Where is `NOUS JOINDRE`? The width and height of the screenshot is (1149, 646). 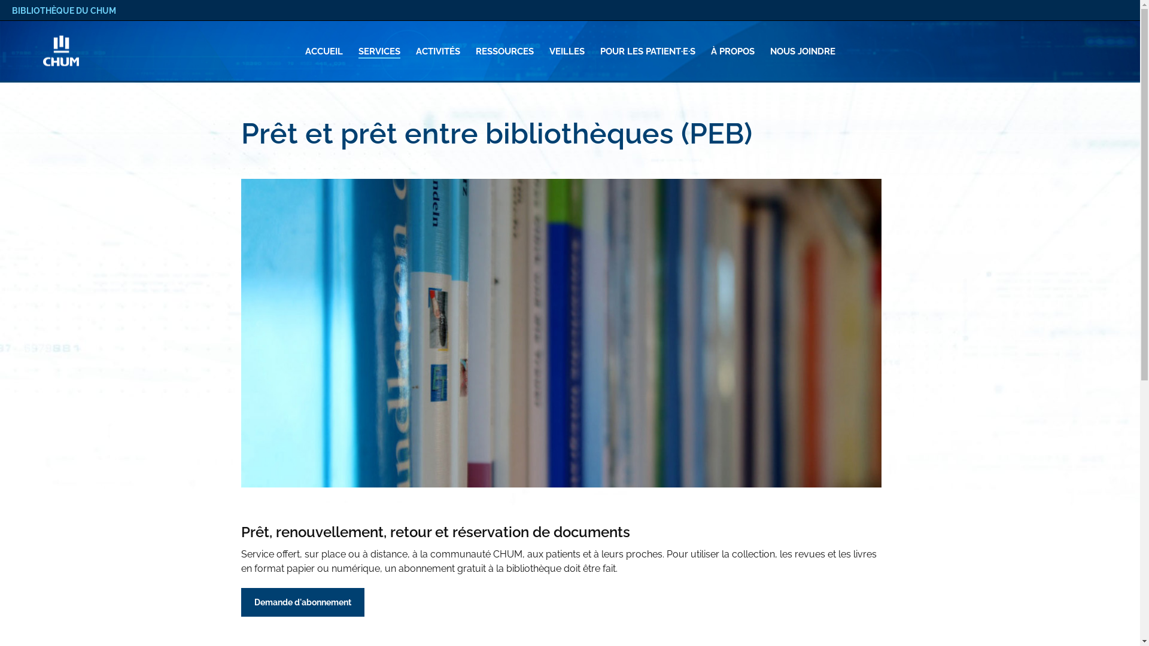 NOUS JOINDRE is located at coordinates (803, 51).